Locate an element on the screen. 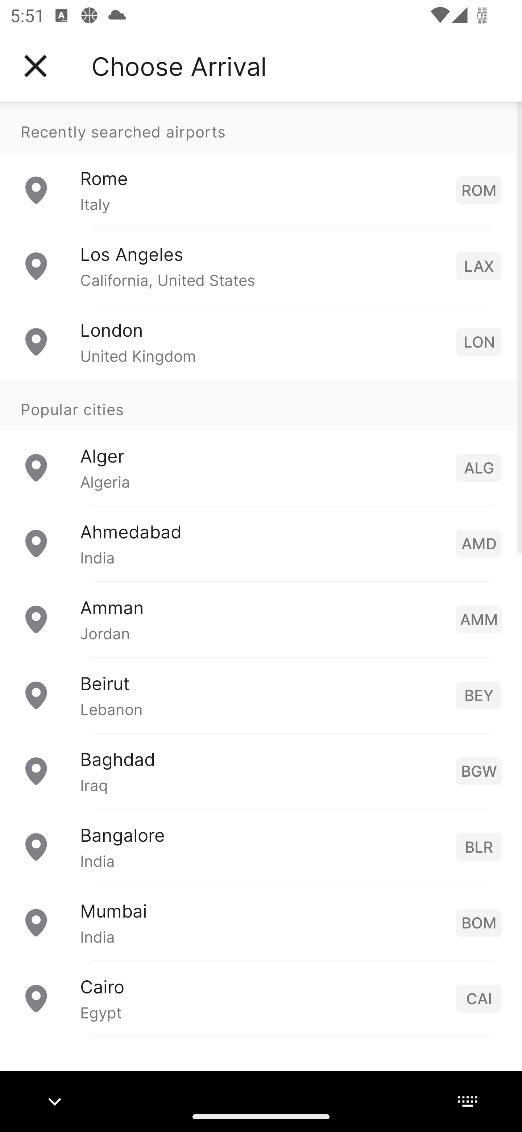  Amman Jordan AMM is located at coordinates (261, 618).